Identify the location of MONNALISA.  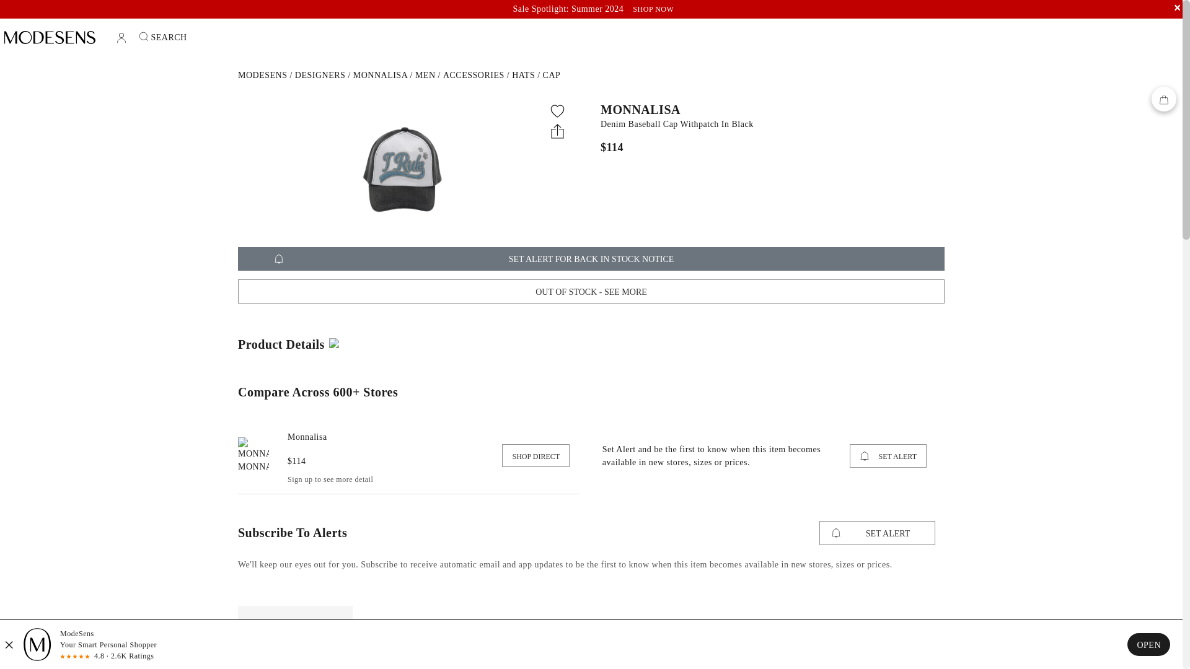
(768, 109).